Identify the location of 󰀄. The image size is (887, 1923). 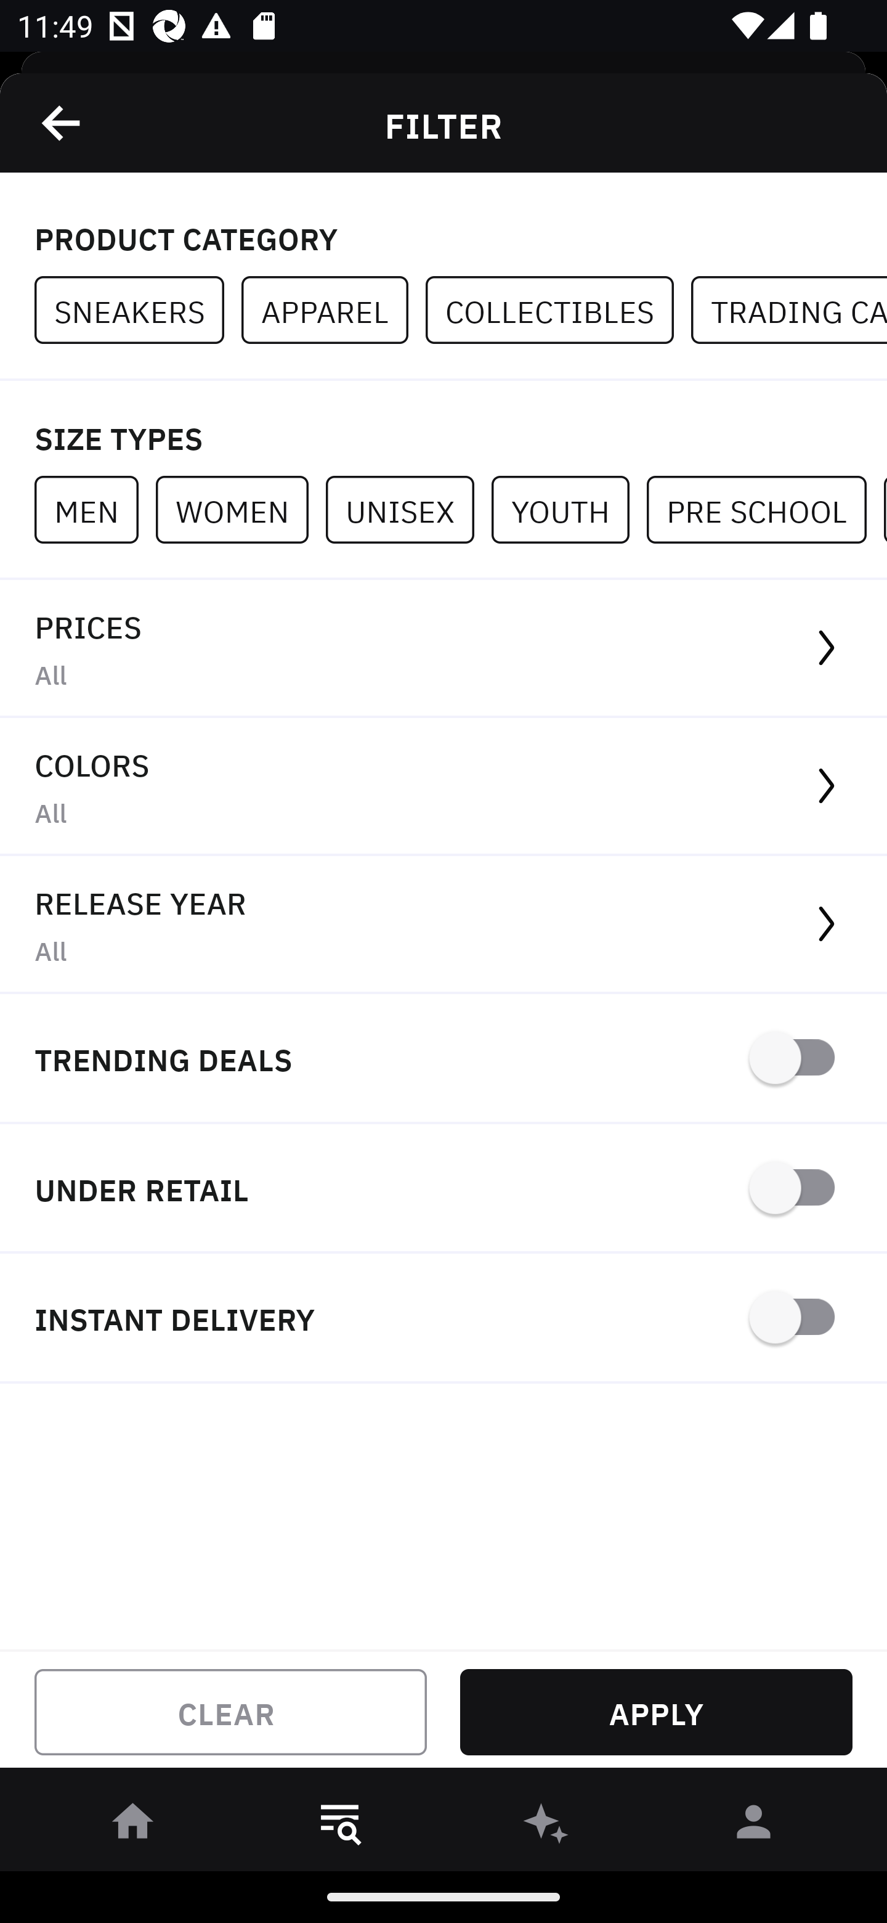
(754, 1826).